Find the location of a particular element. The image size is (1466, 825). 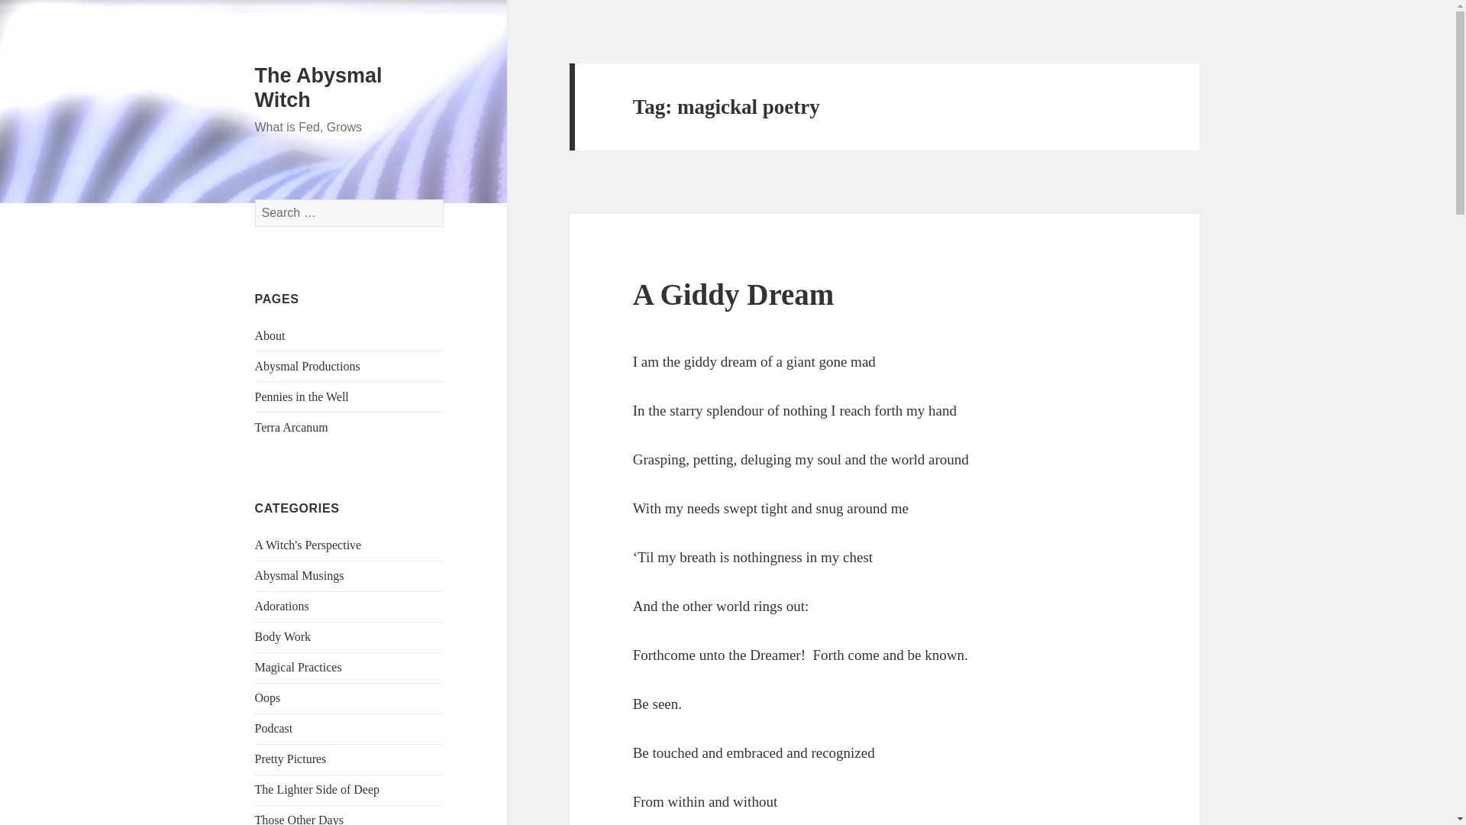

Magical Practices is located at coordinates (298, 668).